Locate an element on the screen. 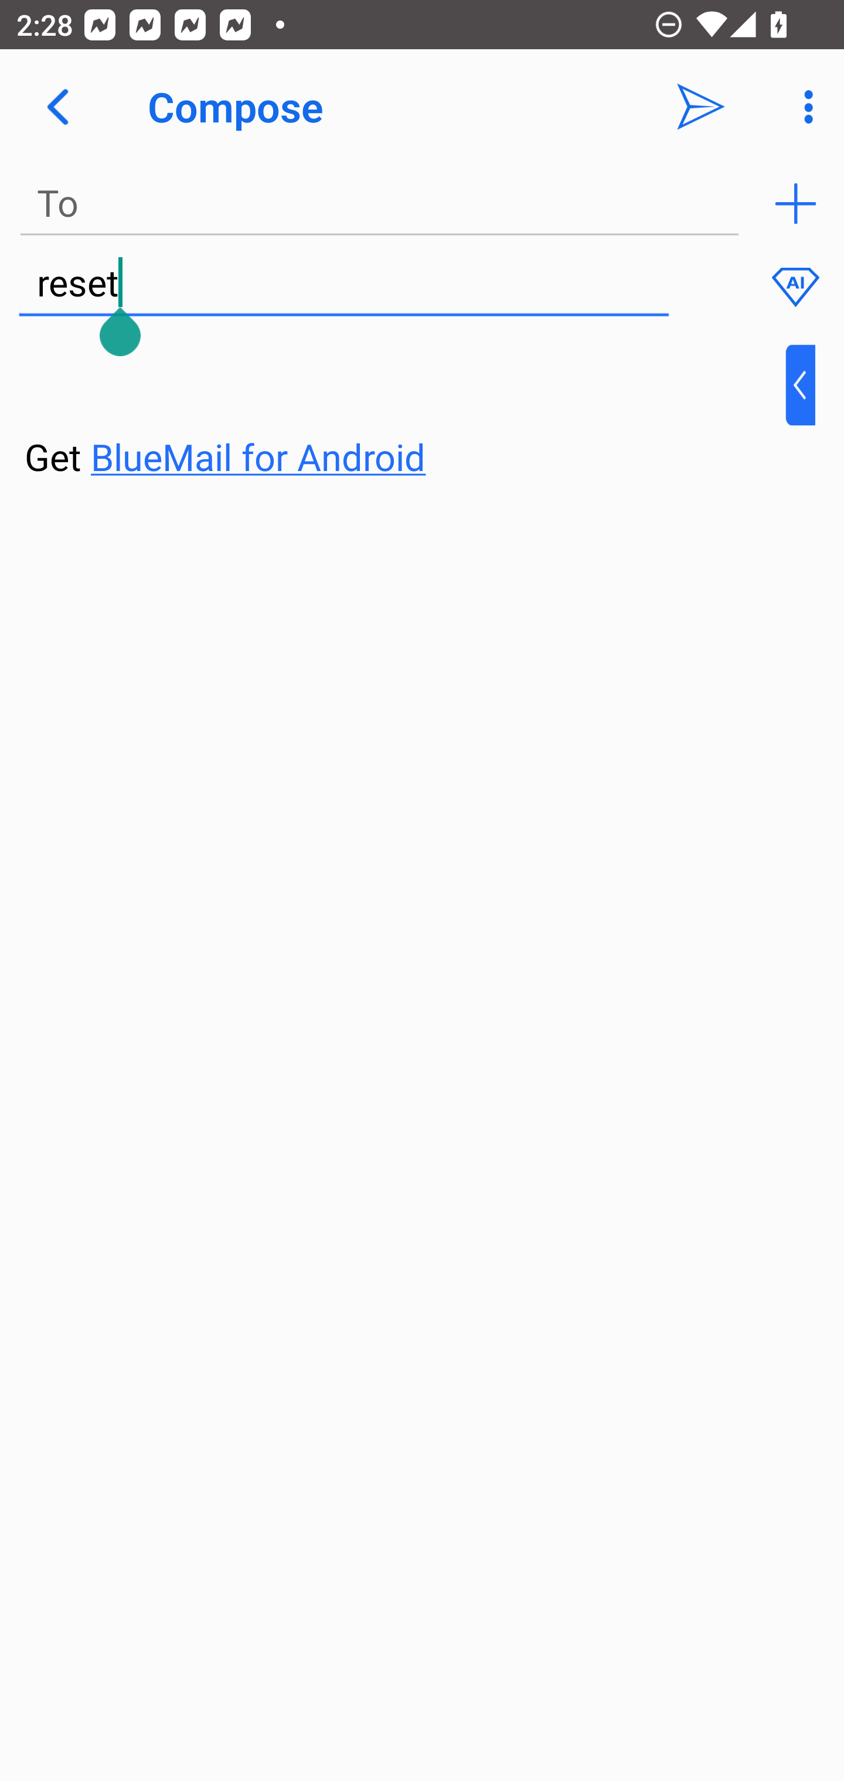 The image size is (844, 1781). Send is located at coordinates (701, 107).